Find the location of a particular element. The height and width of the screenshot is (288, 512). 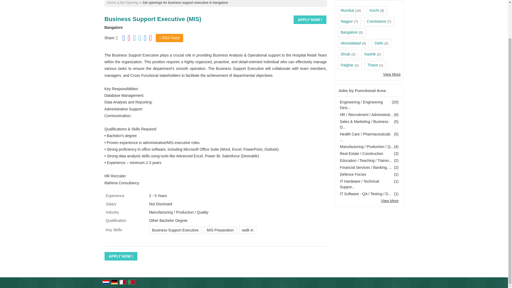

RSS Feed is located at coordinates (169, 38).